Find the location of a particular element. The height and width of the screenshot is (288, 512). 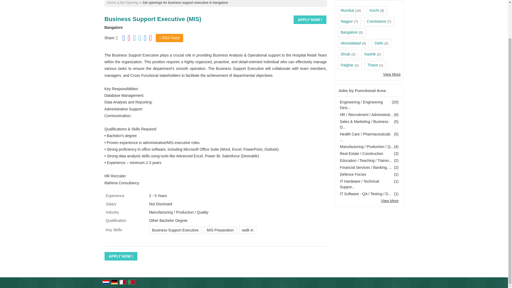

RSS Feed is located at coordinates (169, 38).